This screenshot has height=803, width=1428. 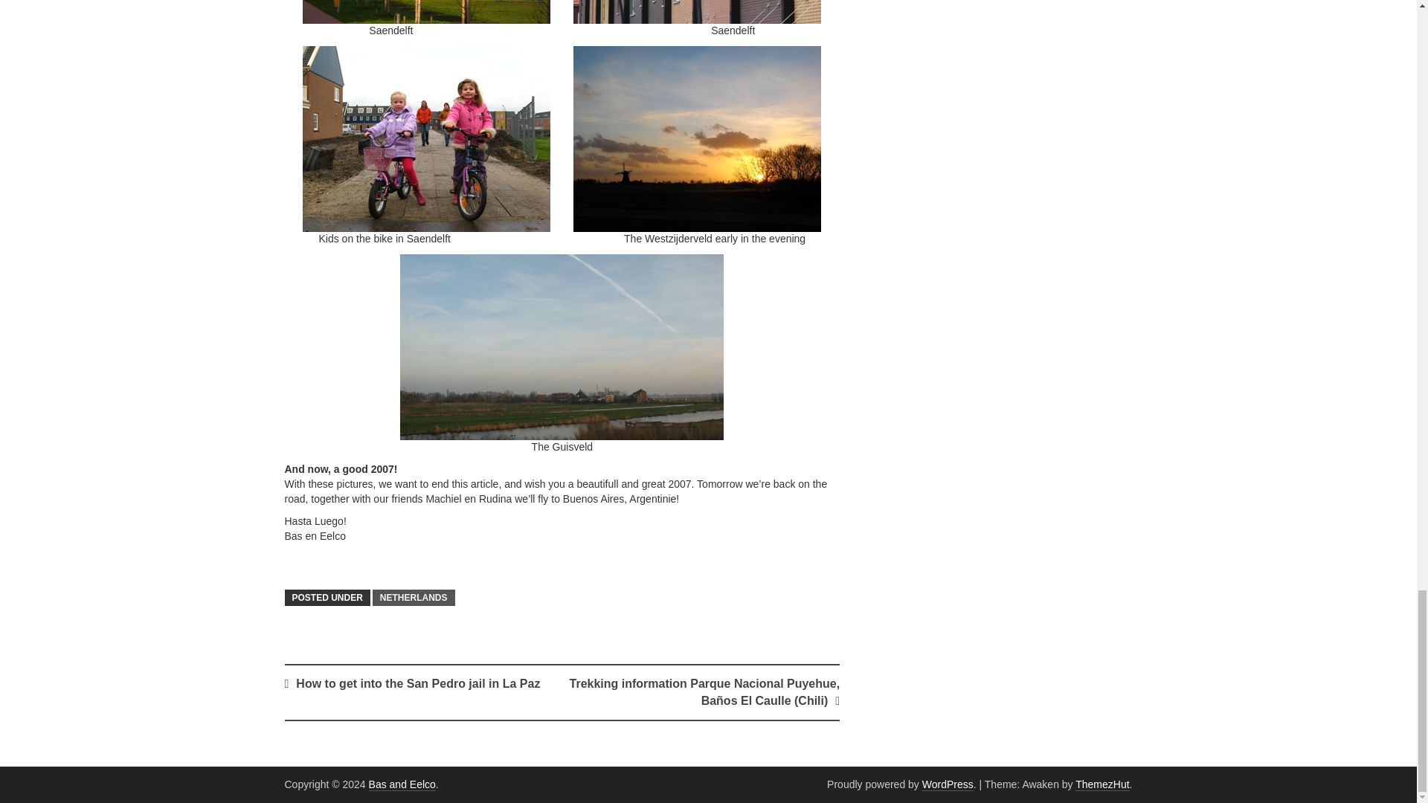 I want to click on WordPress, so click(x=948, y=784).